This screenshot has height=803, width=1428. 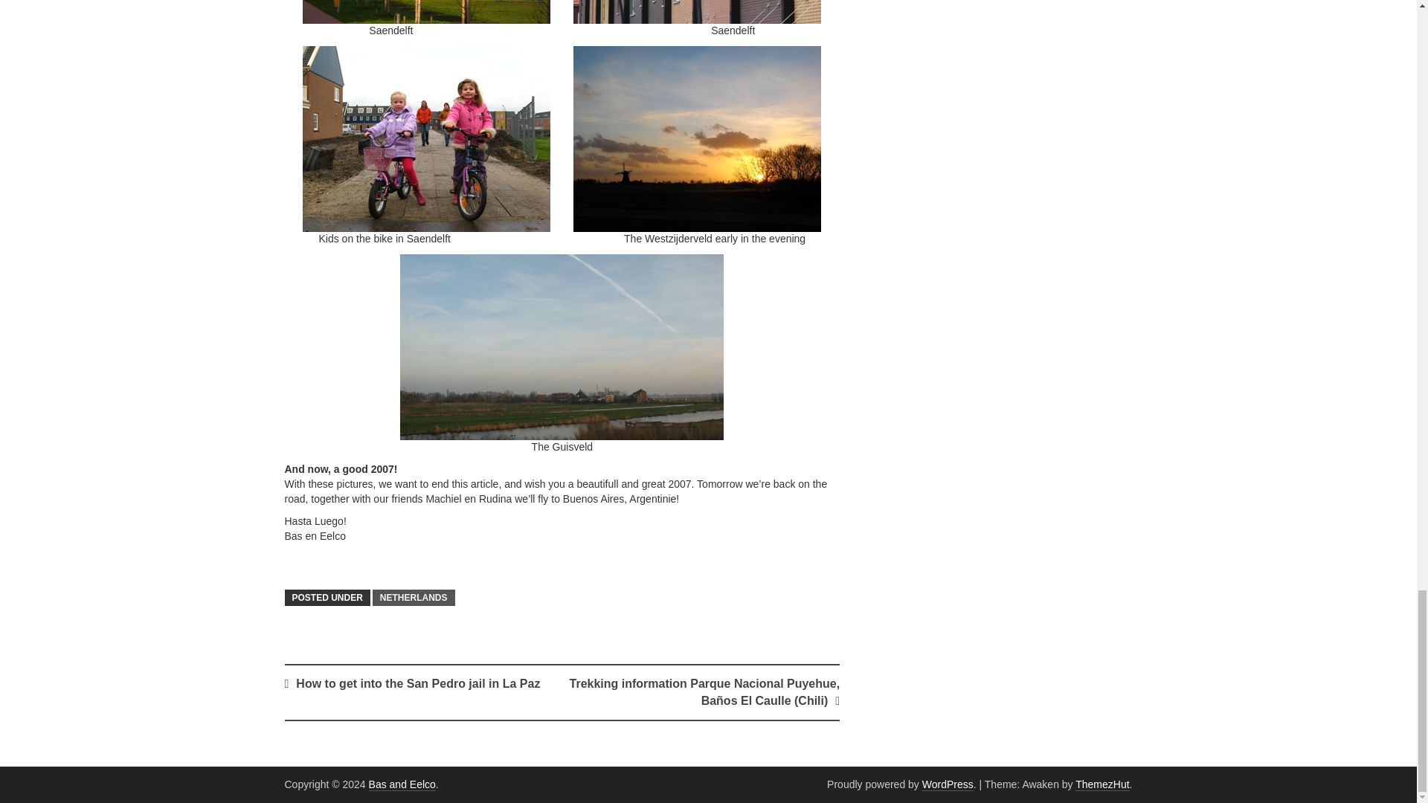 I want to click on WordPress, so click(x=948, y=784).